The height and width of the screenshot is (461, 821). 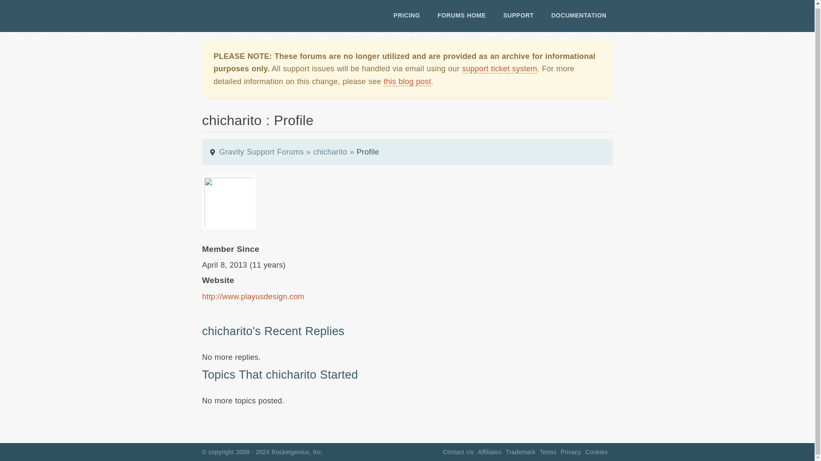 What do you see at coordinates (261, 152) in the screenshot?
I see `Gravity Support Forums` at bounding box center [261, 152].